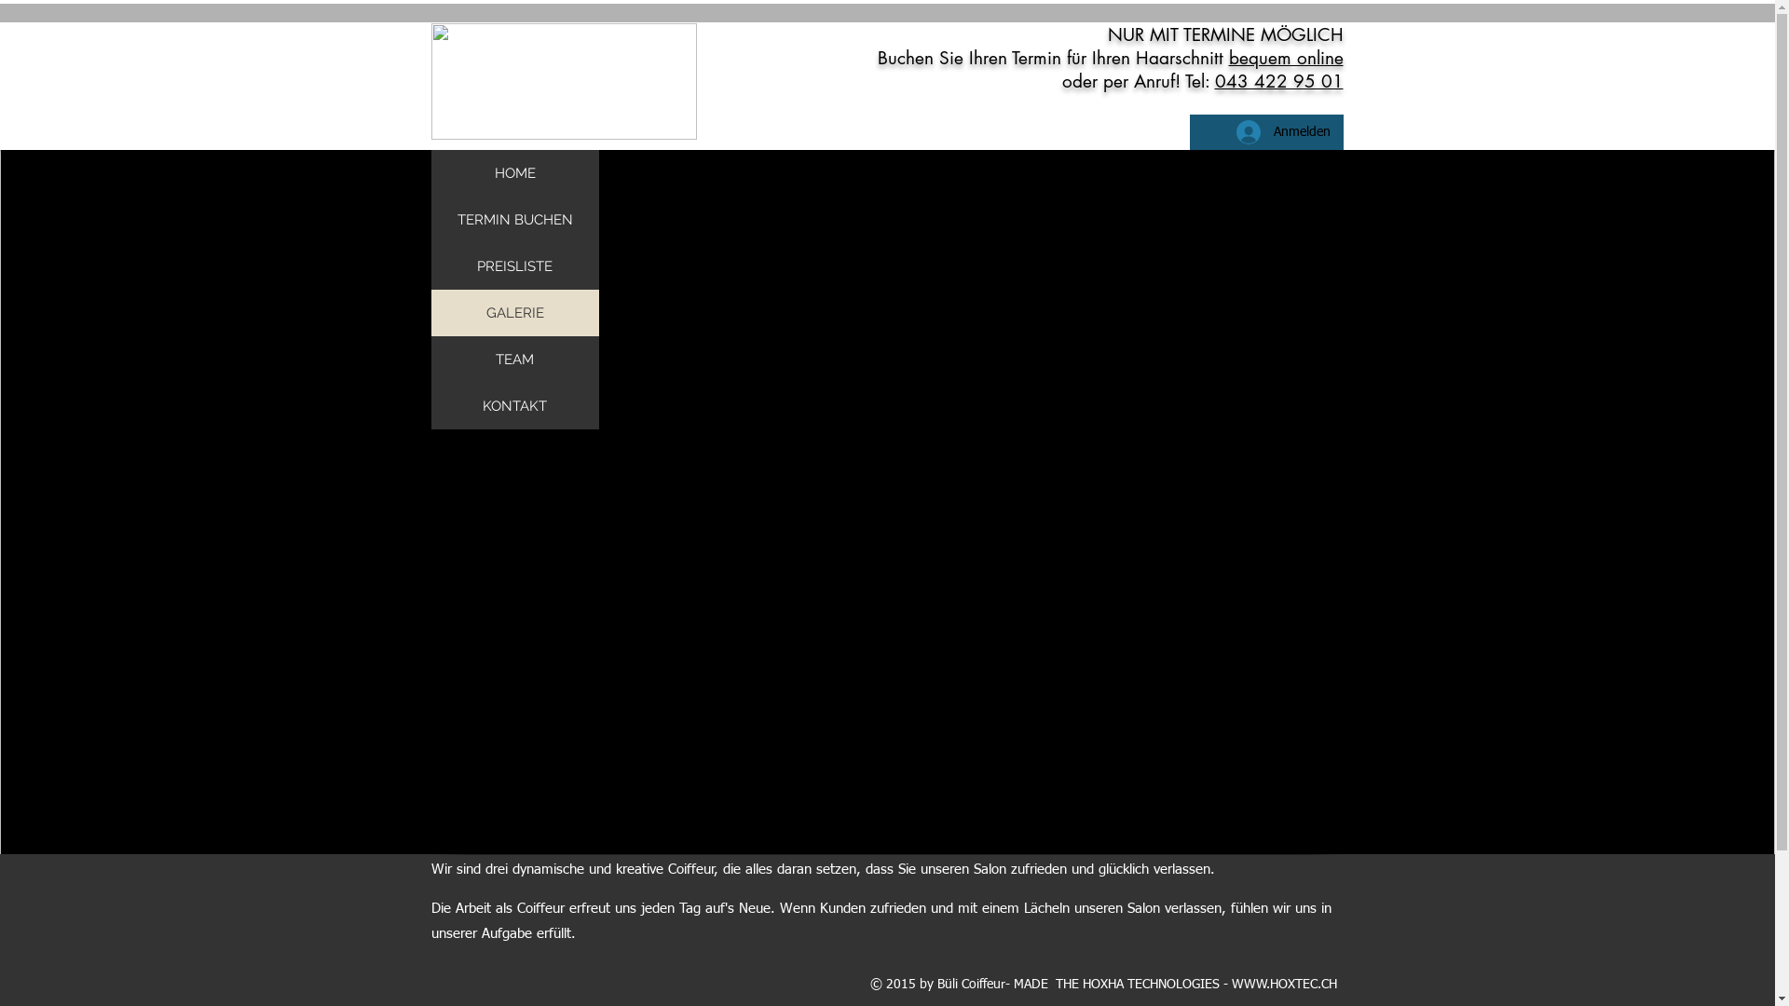 The height and width of the screenshot is (1006, 1789). What do you see at coordinates (514, 266) in the screenshot?
I see `PREISLISTE` at bounding box center [514, 266].